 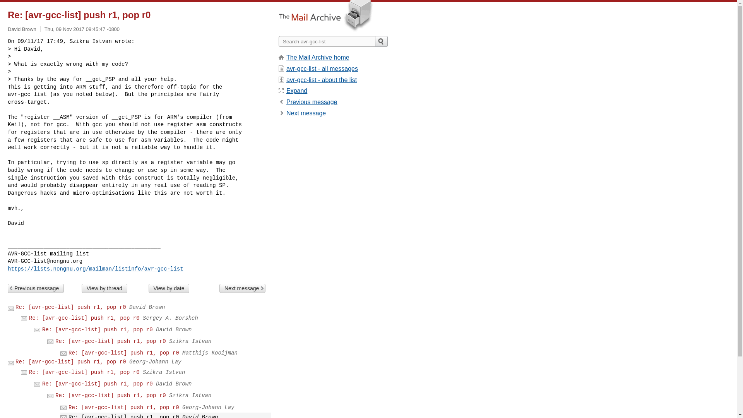 What do you see at coordinates (104, 288) in the screenshot?
I see `View by thread` at bounding box center [104, 288].